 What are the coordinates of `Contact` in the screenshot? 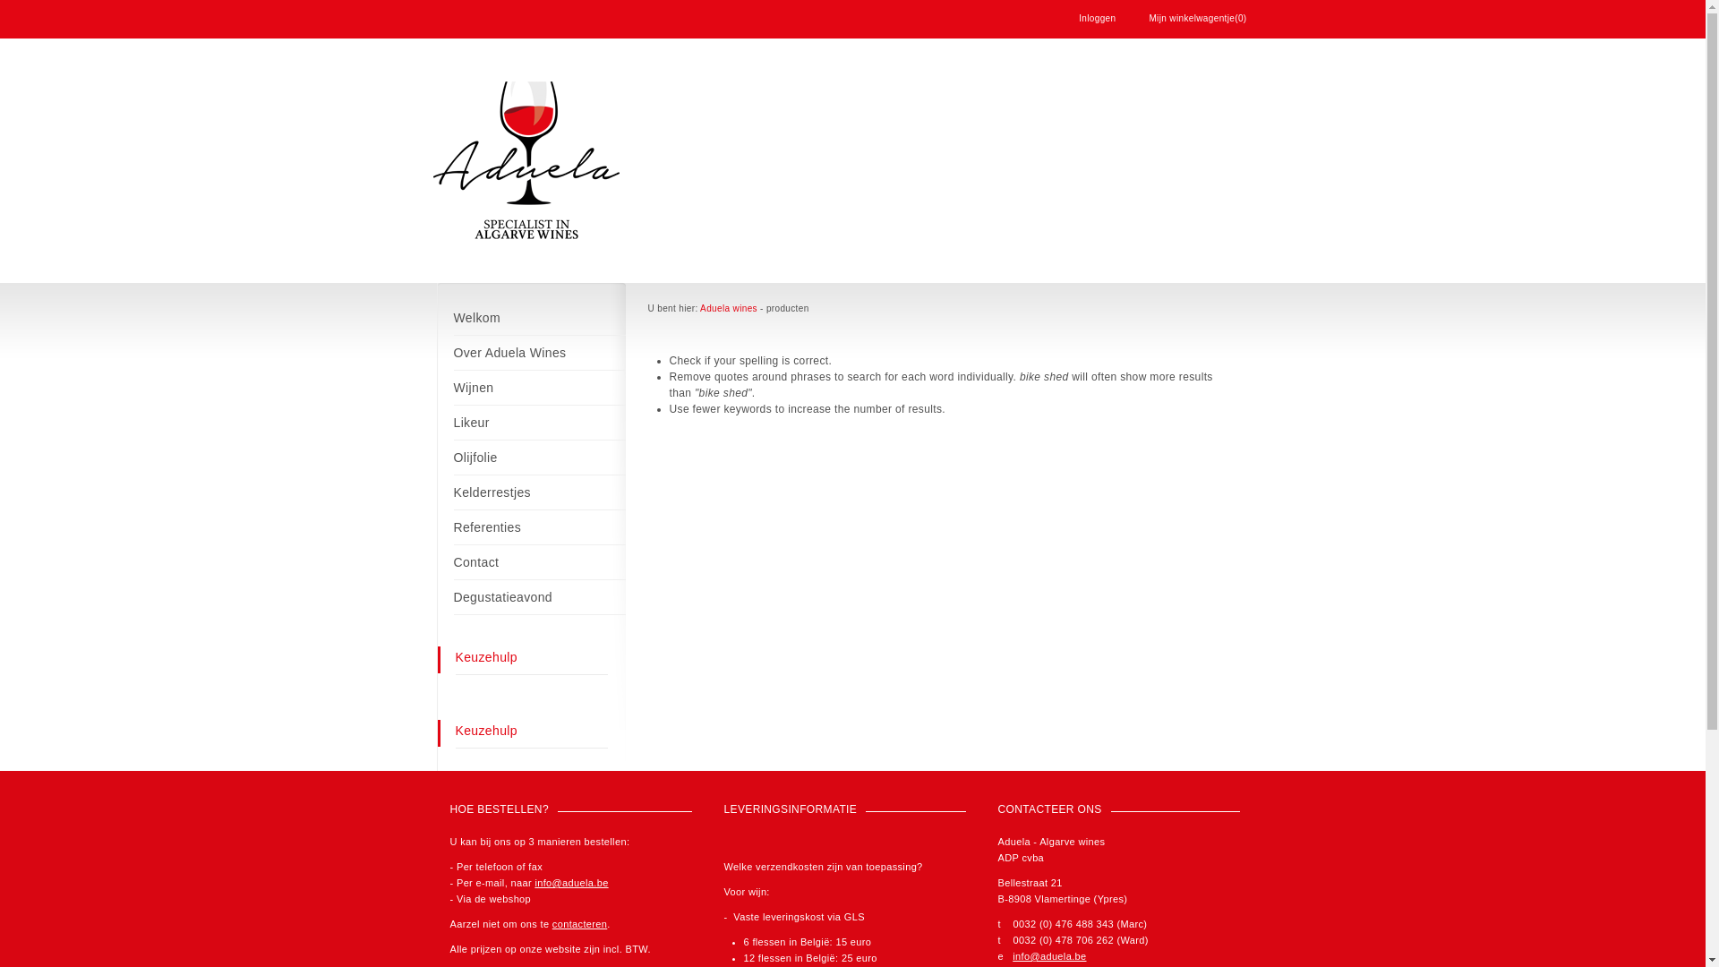 It's located at (539, 562).